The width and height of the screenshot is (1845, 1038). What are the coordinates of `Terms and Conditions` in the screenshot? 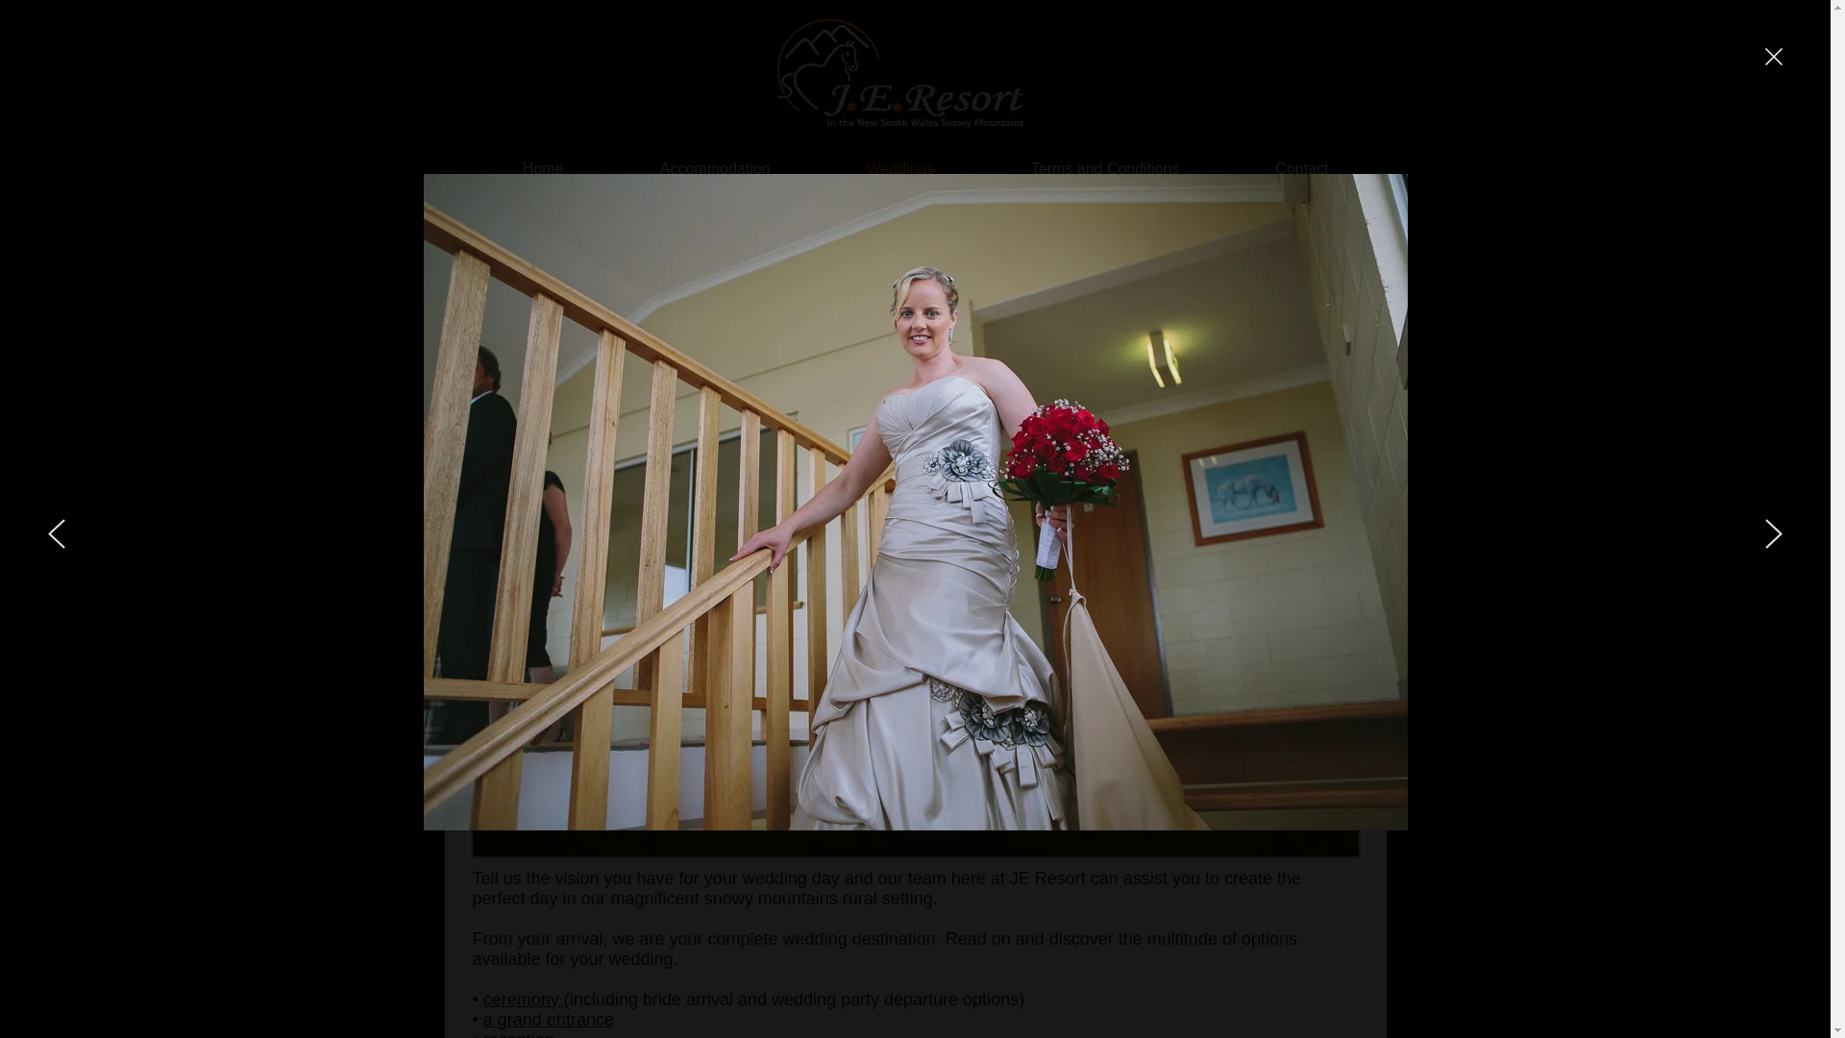 It's located at (1076, 168).